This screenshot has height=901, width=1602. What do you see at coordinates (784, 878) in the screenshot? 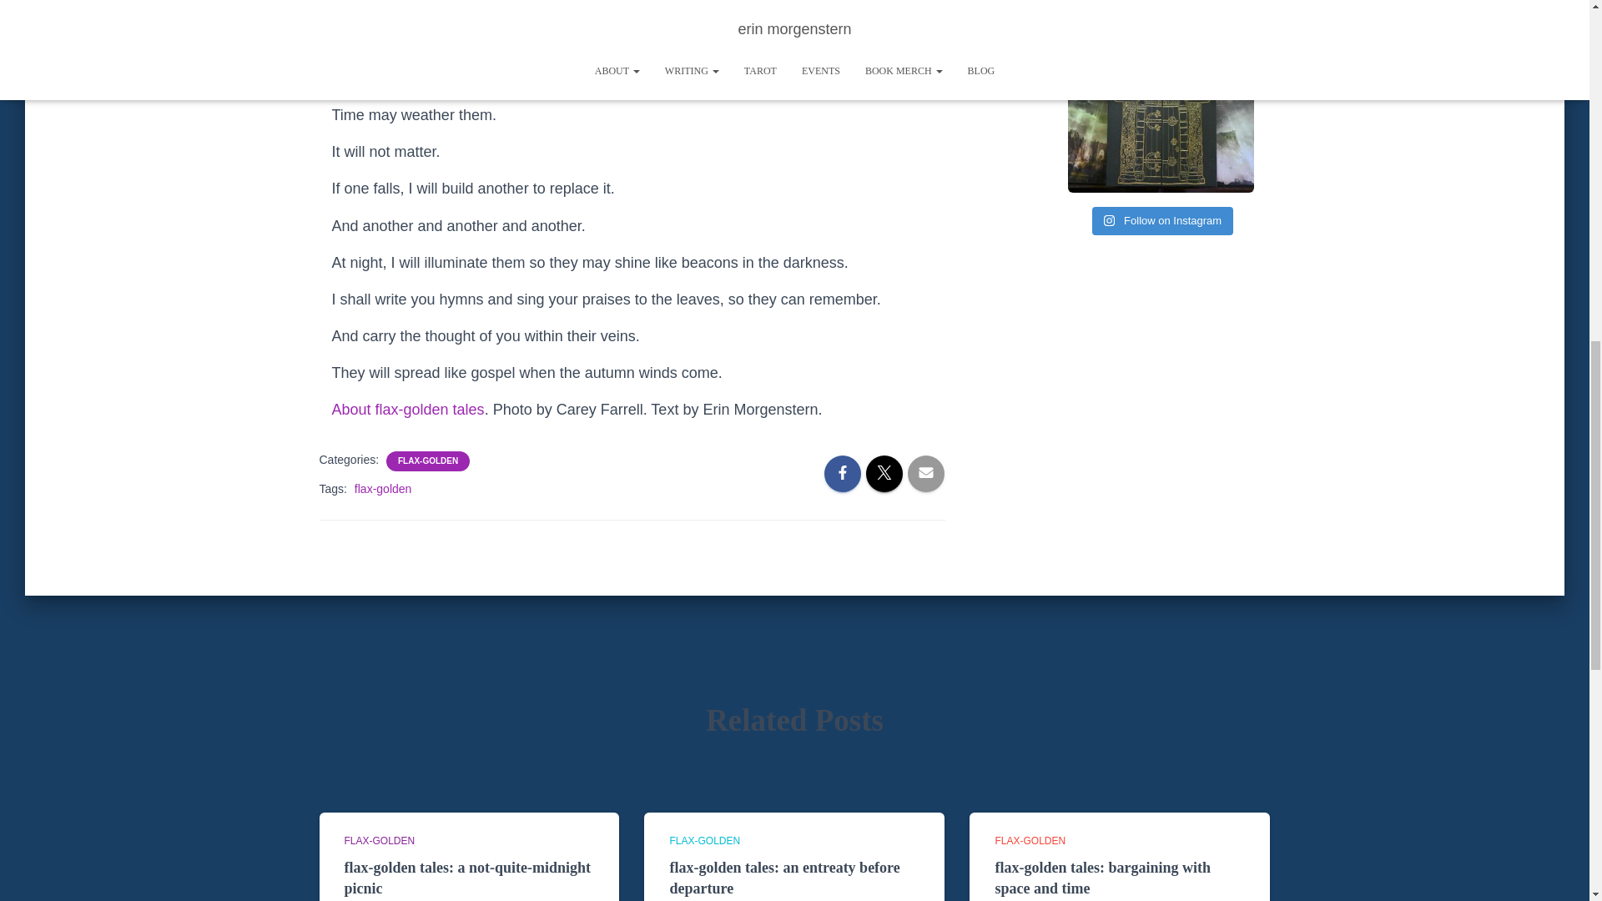
I see `flax-golden tales: an entreaty before departure` at bounding box center [784, 878].